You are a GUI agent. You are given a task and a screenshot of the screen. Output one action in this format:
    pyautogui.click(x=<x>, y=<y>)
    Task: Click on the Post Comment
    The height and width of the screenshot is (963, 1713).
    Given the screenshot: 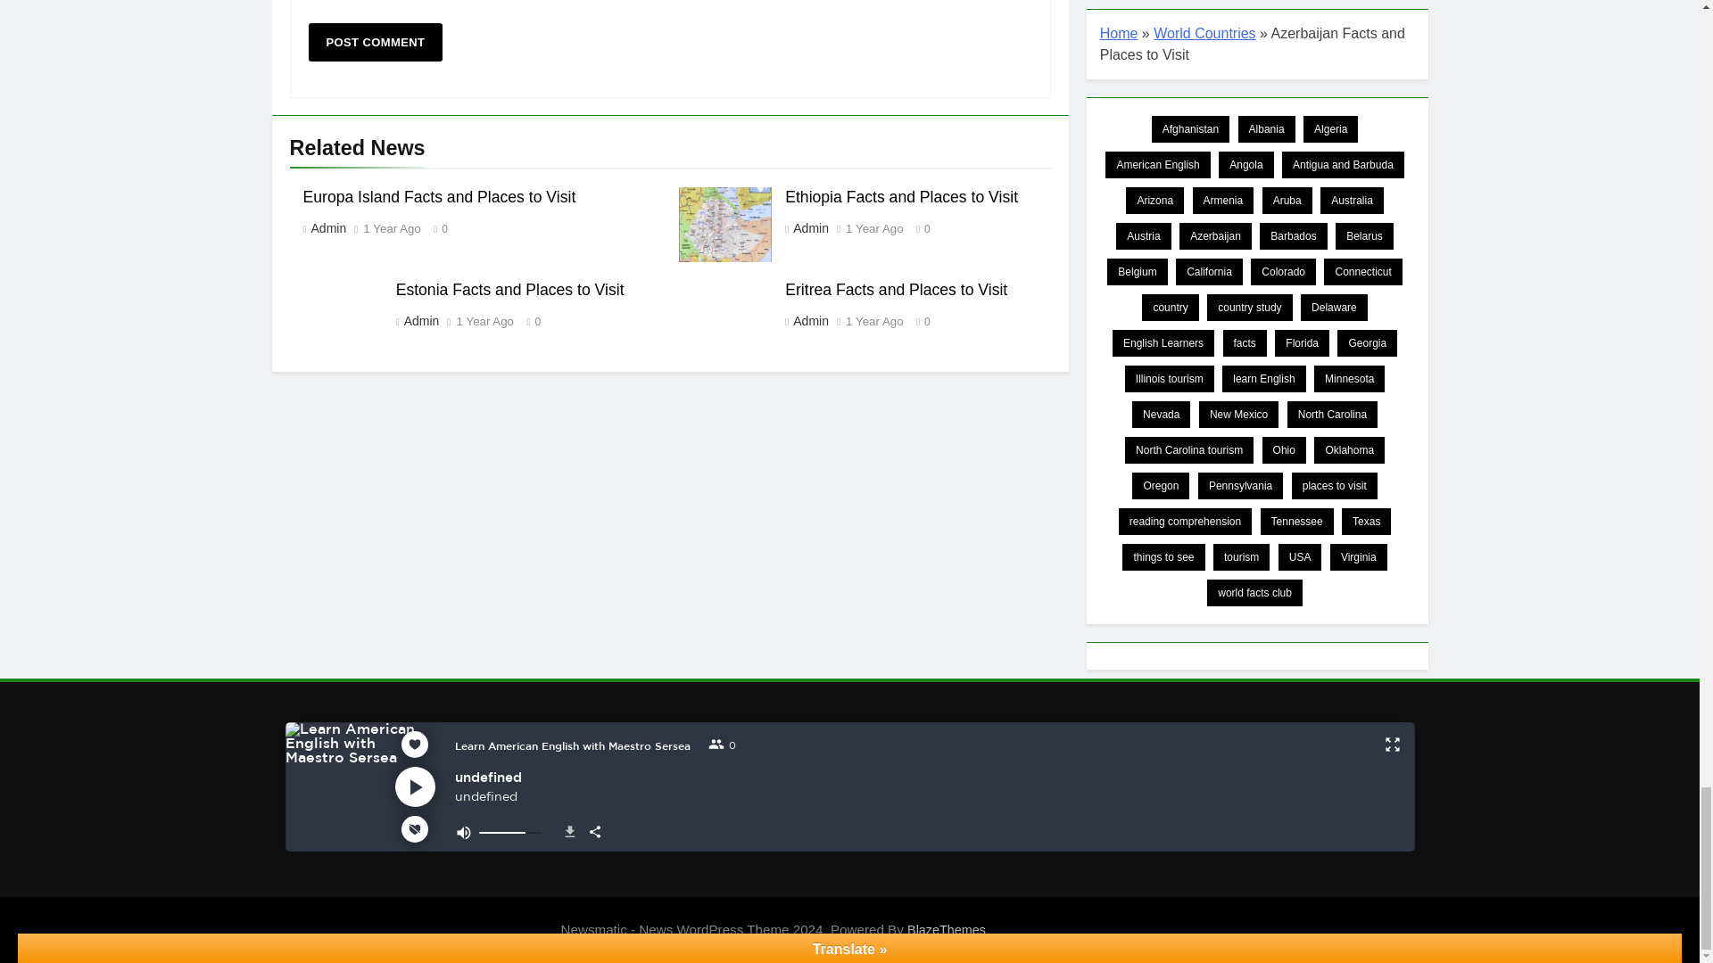 What is the action you would take?
    pyautogui.click(x=376, y=42)
    